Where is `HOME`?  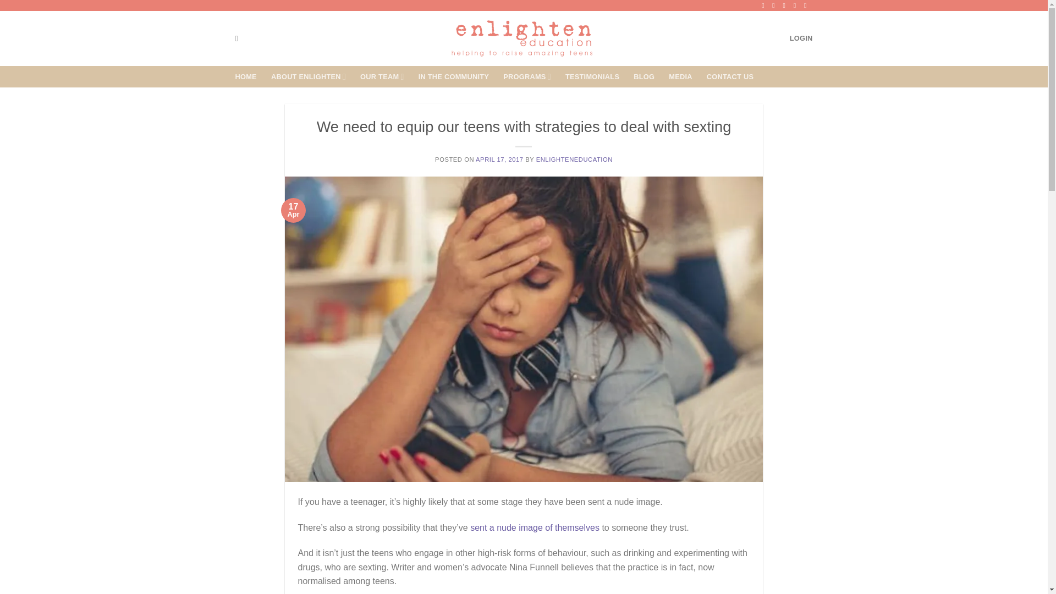
HOME is located at coordinates (246, 77).